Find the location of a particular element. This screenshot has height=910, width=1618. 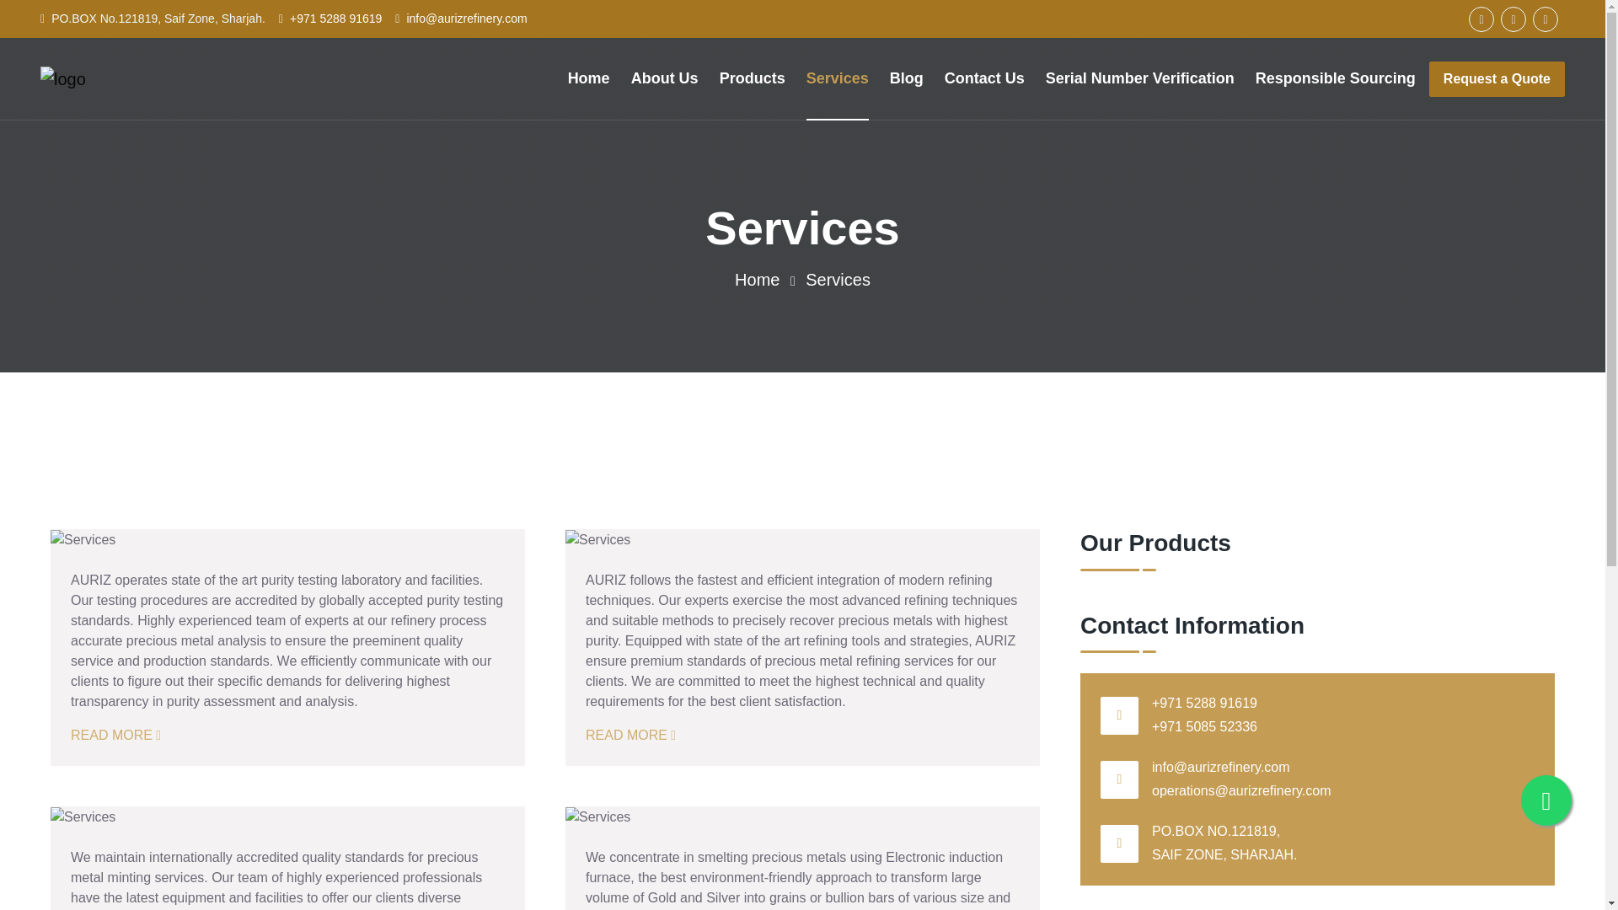

READ MORE is located at coordinates (630, 735).